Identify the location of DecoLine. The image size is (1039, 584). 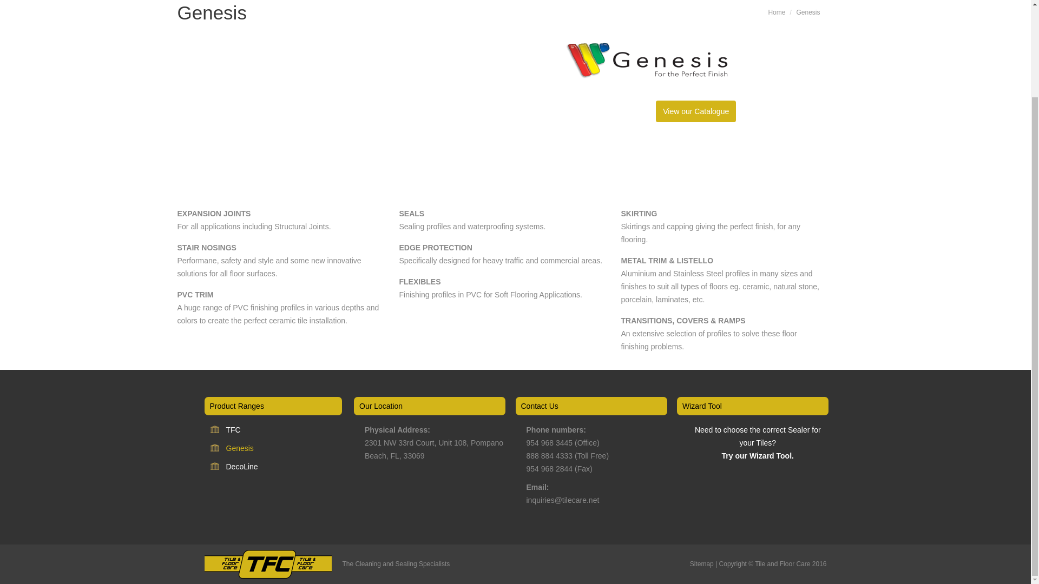
(242, 466).